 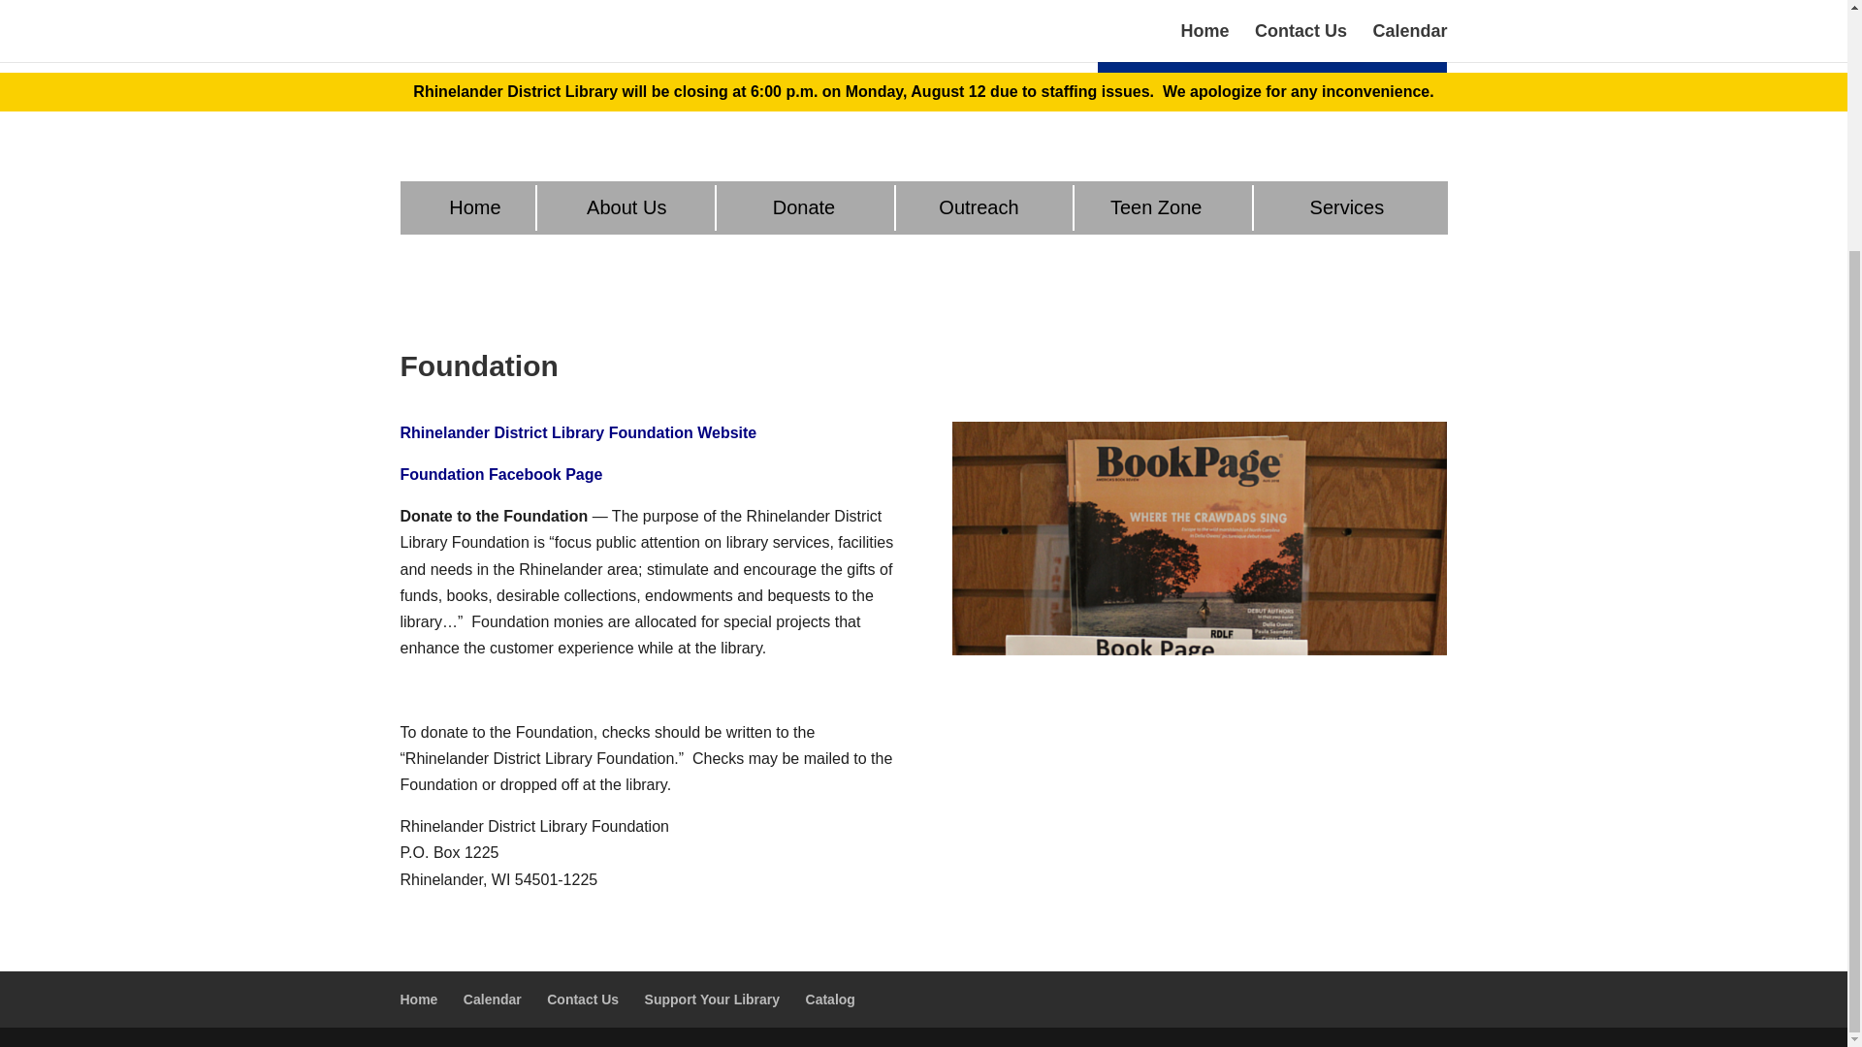 I want to click on Contact Us, so click(x=582, y=999).